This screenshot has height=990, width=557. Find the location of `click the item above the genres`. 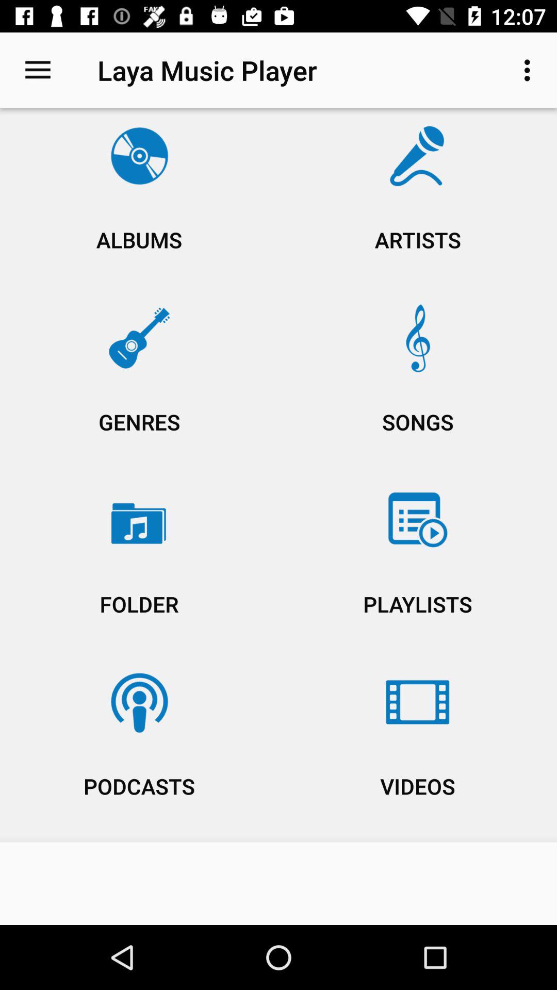

click the item above the genres is located at coordinates (418, 202).